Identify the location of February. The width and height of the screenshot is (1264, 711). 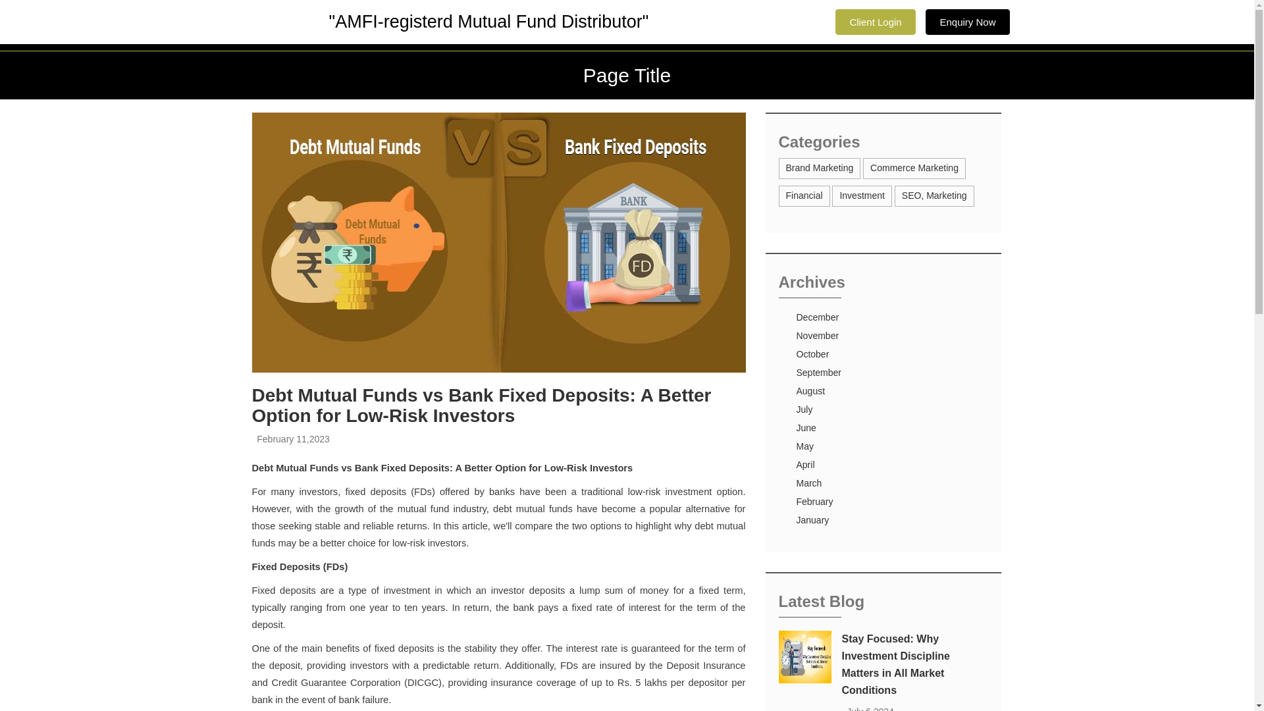
(814, 502).